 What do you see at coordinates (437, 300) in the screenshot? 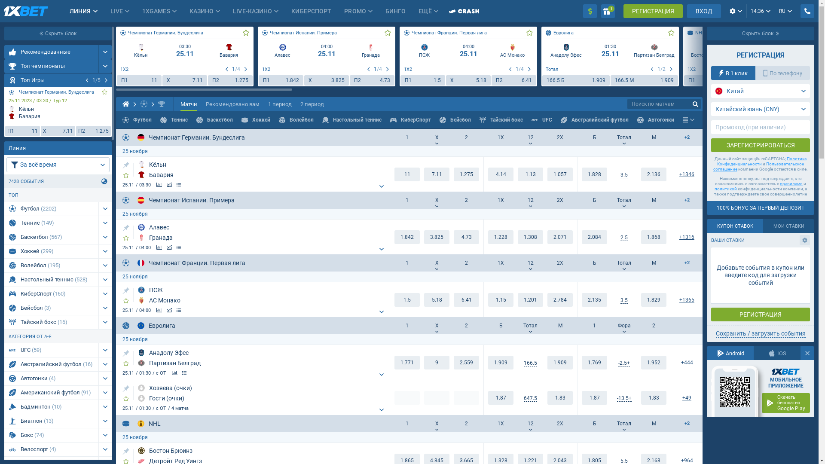
I see `5.18` at bounding box center [437, 300].